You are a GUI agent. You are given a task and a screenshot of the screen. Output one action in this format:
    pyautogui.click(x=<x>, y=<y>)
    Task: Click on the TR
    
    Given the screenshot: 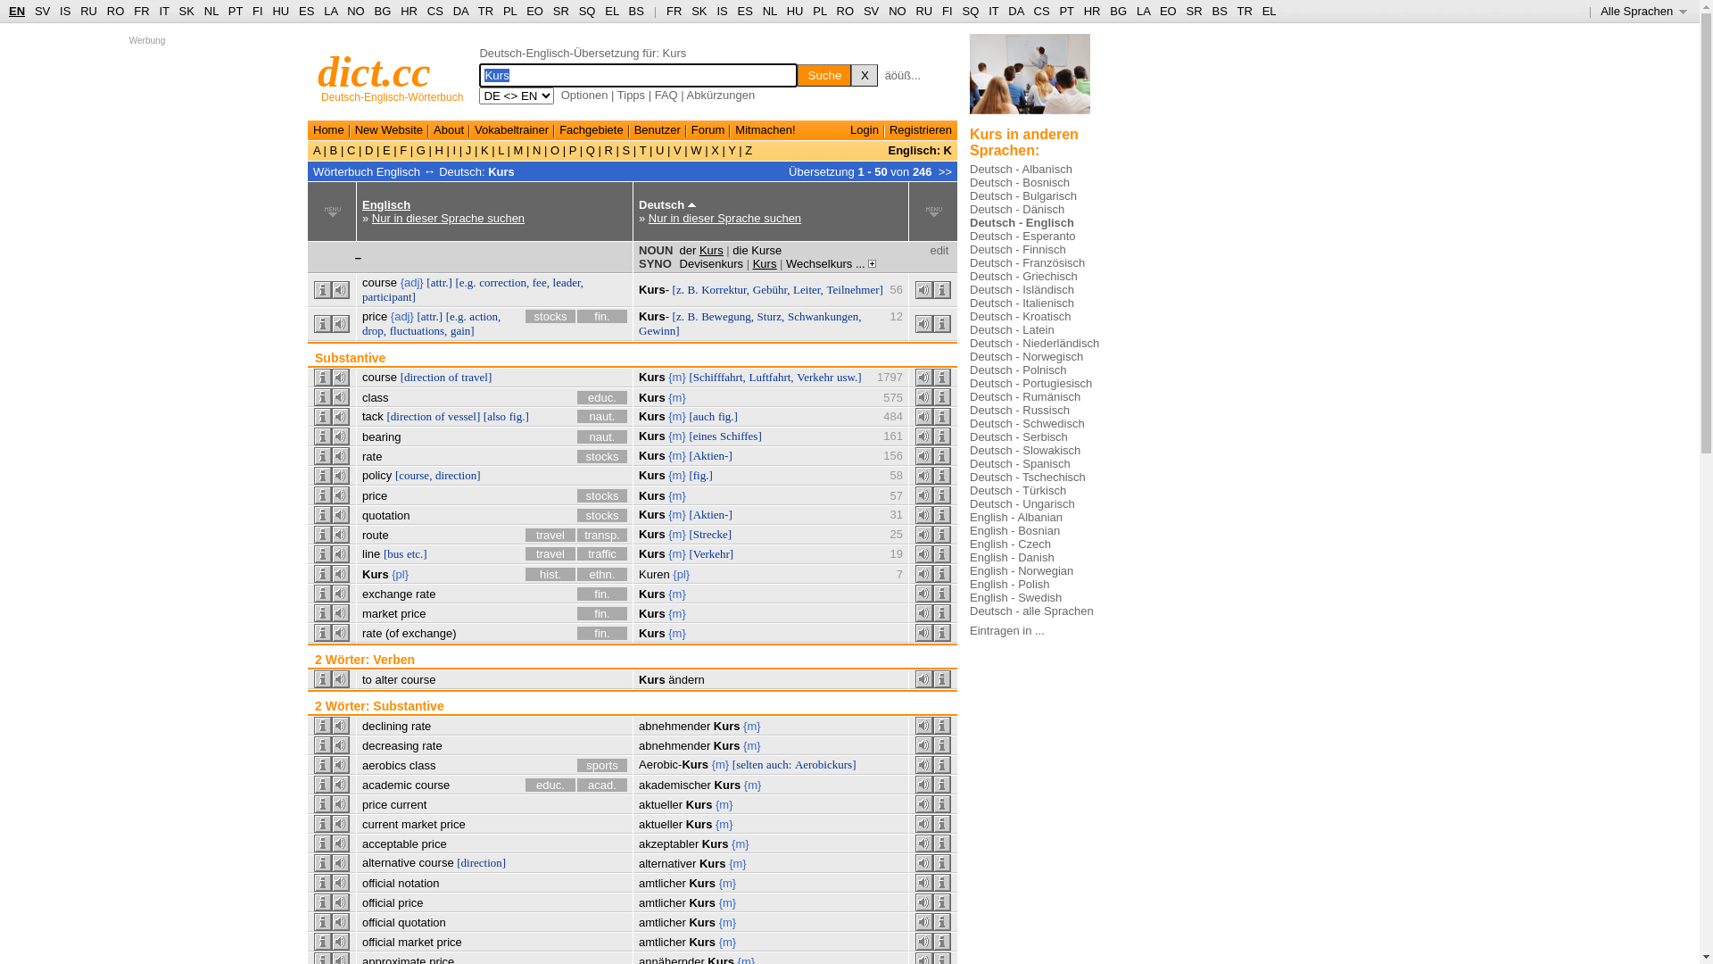 What is the action you would take?
    pyautogui.click(x=485, y=11)
    